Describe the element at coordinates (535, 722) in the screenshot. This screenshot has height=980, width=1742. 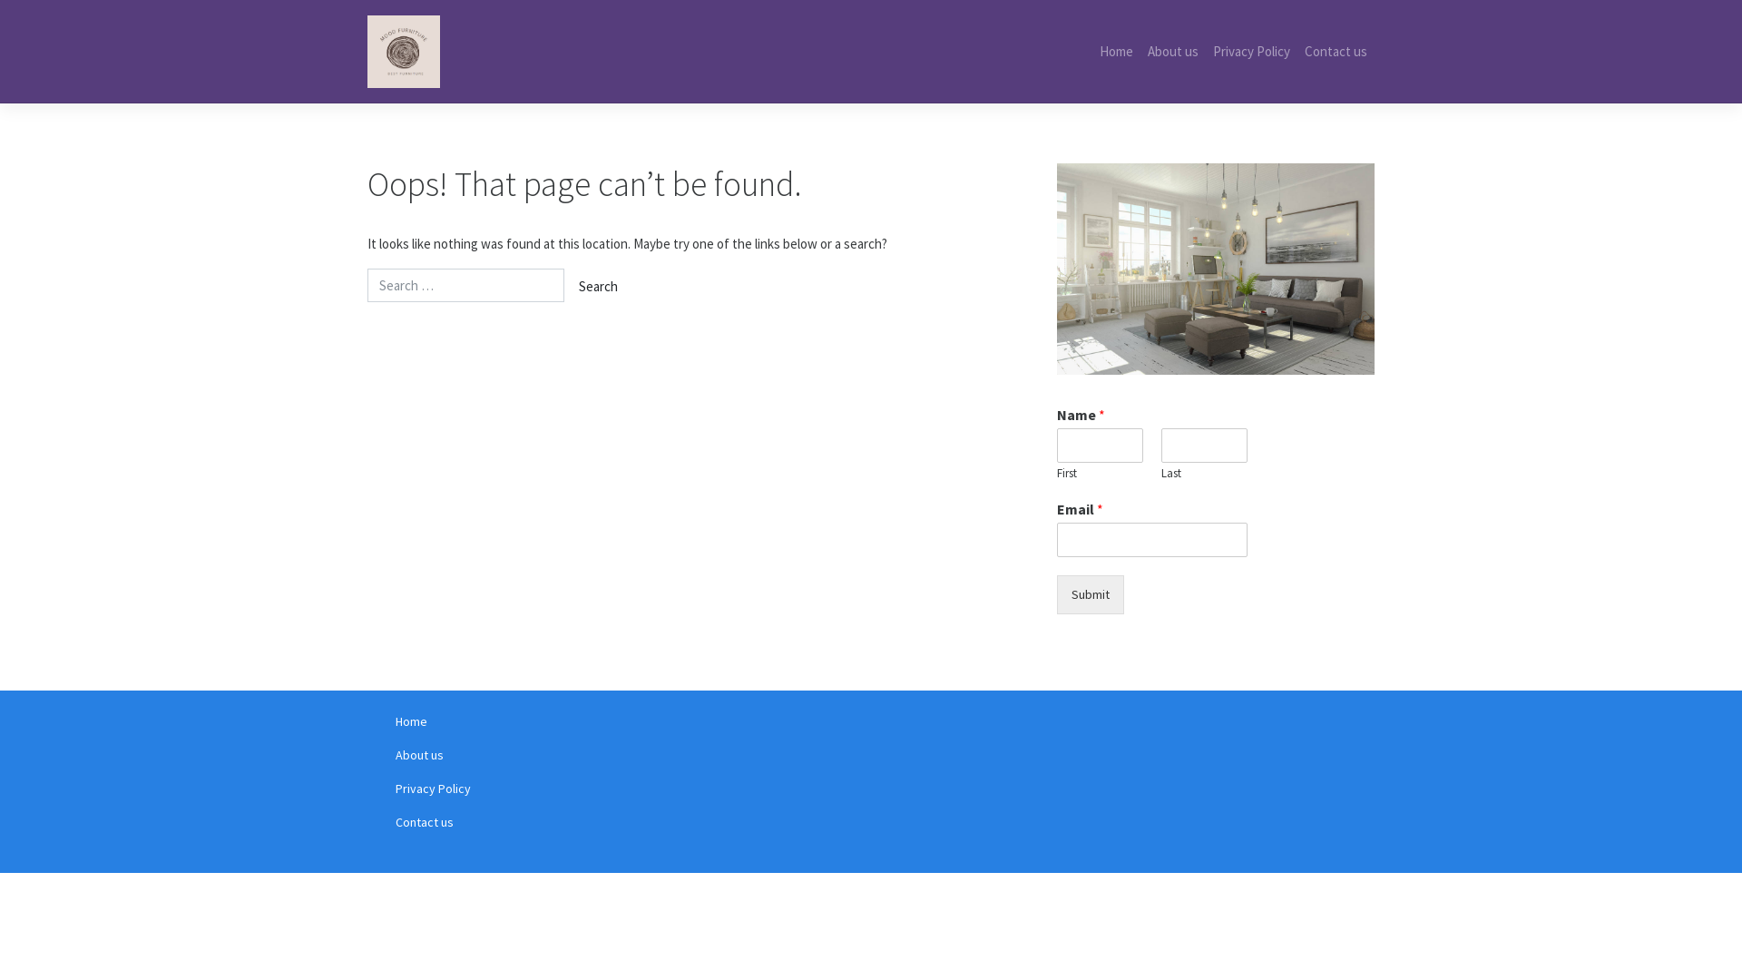
I see `Home` at that location.